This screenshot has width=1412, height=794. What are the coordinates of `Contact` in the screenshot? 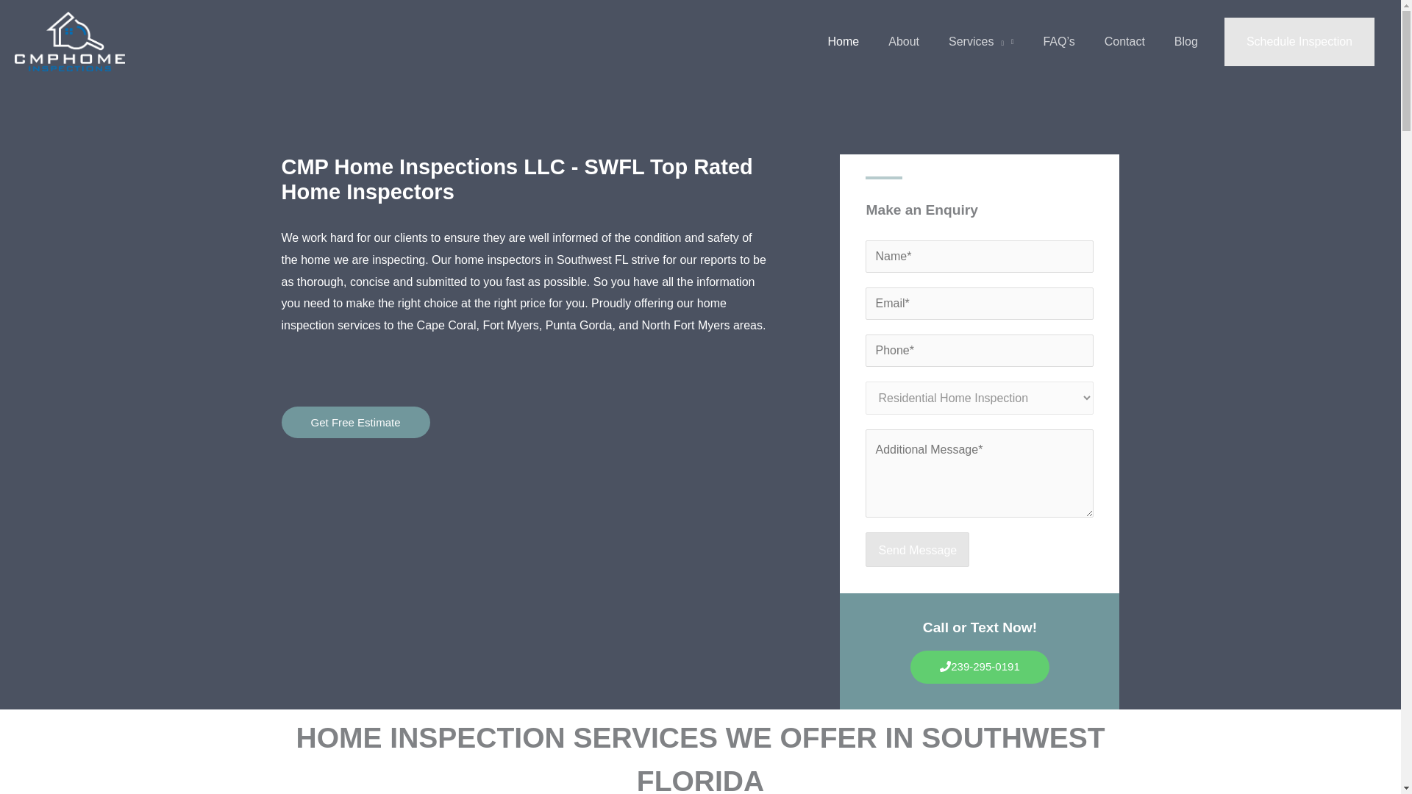 It's located at (1124, 41).